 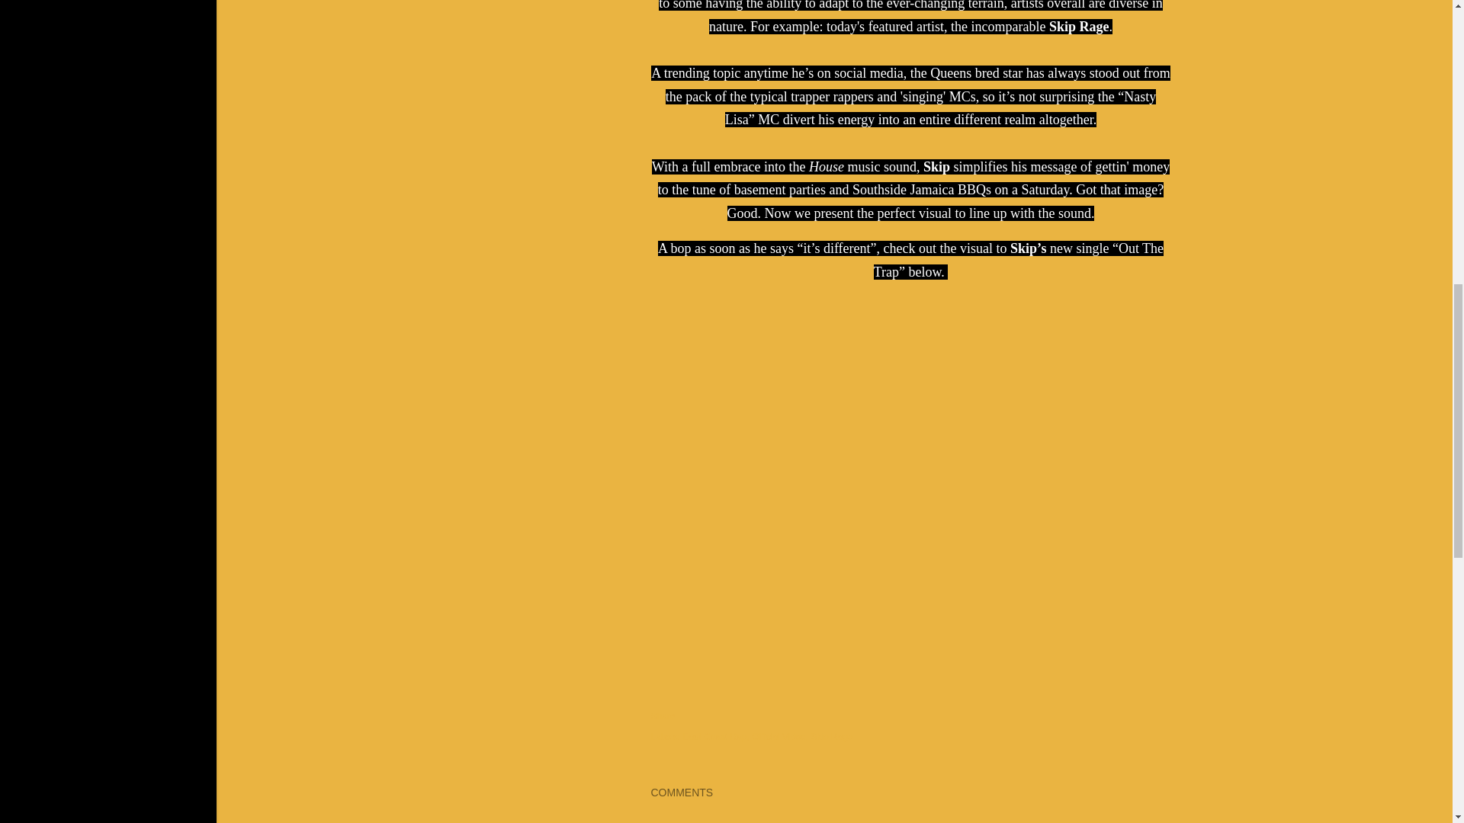 What do you see at coordinates (831, 737) in the screenshot?
I see `Skip Rage` at bounding box center [831, 737].